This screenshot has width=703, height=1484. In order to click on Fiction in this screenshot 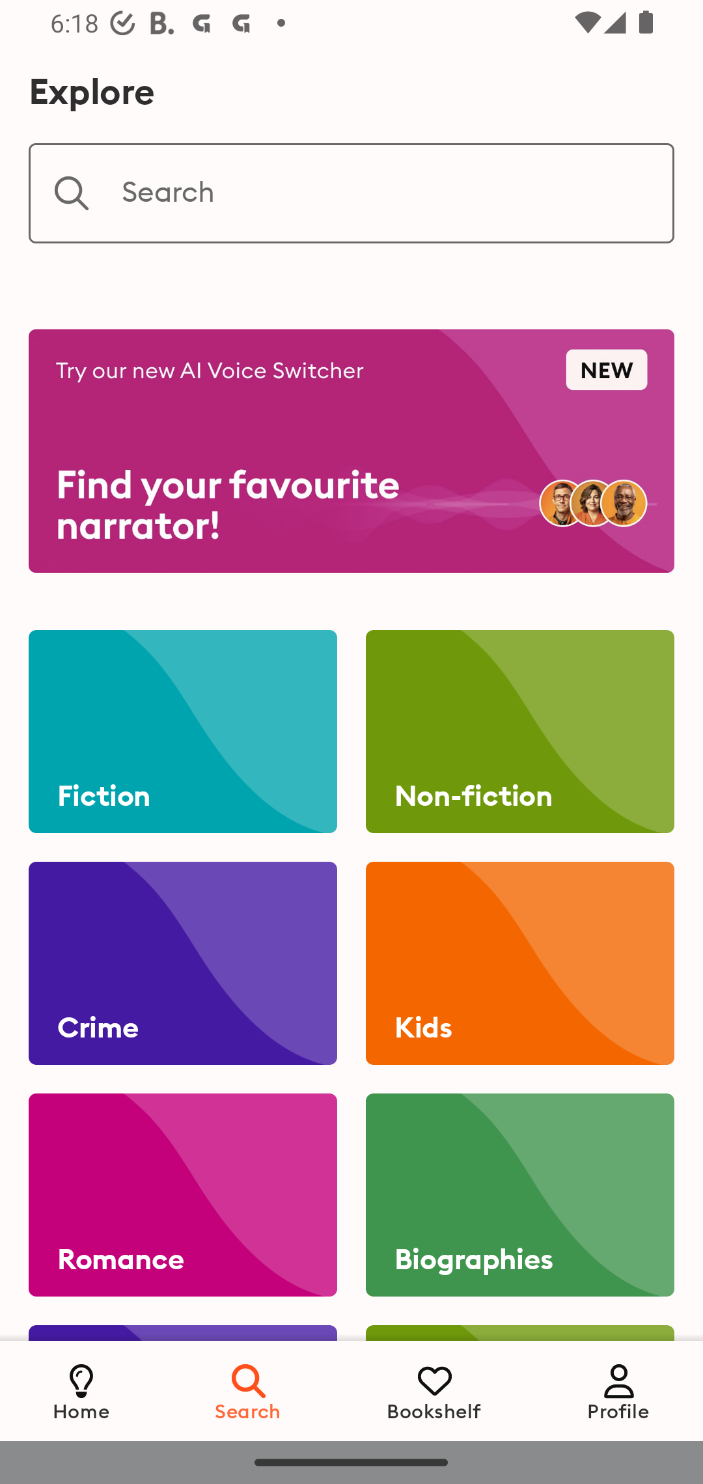, I will do `click(183, 732)`.